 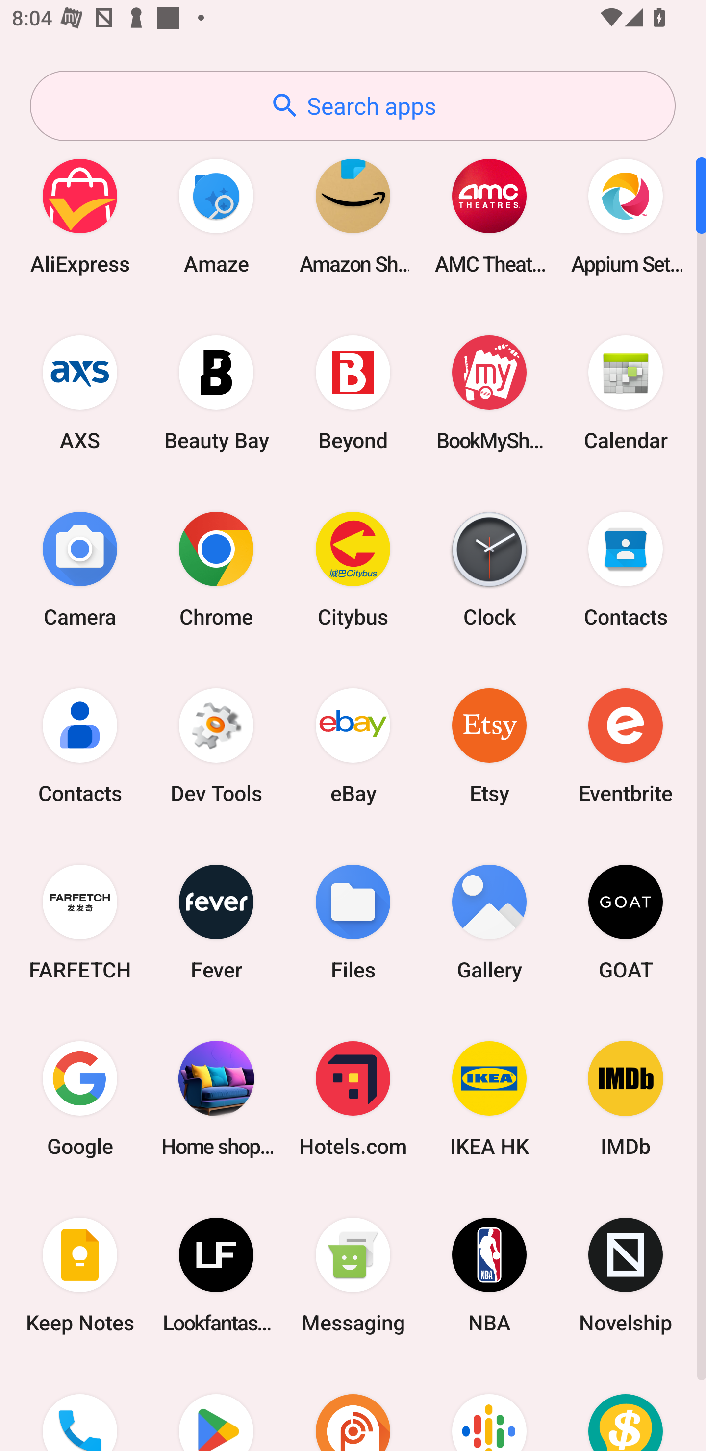 What do you see at coordinates (80, 1098) in the screenshot?
I see `Google` at bounding box center [80, 1098].